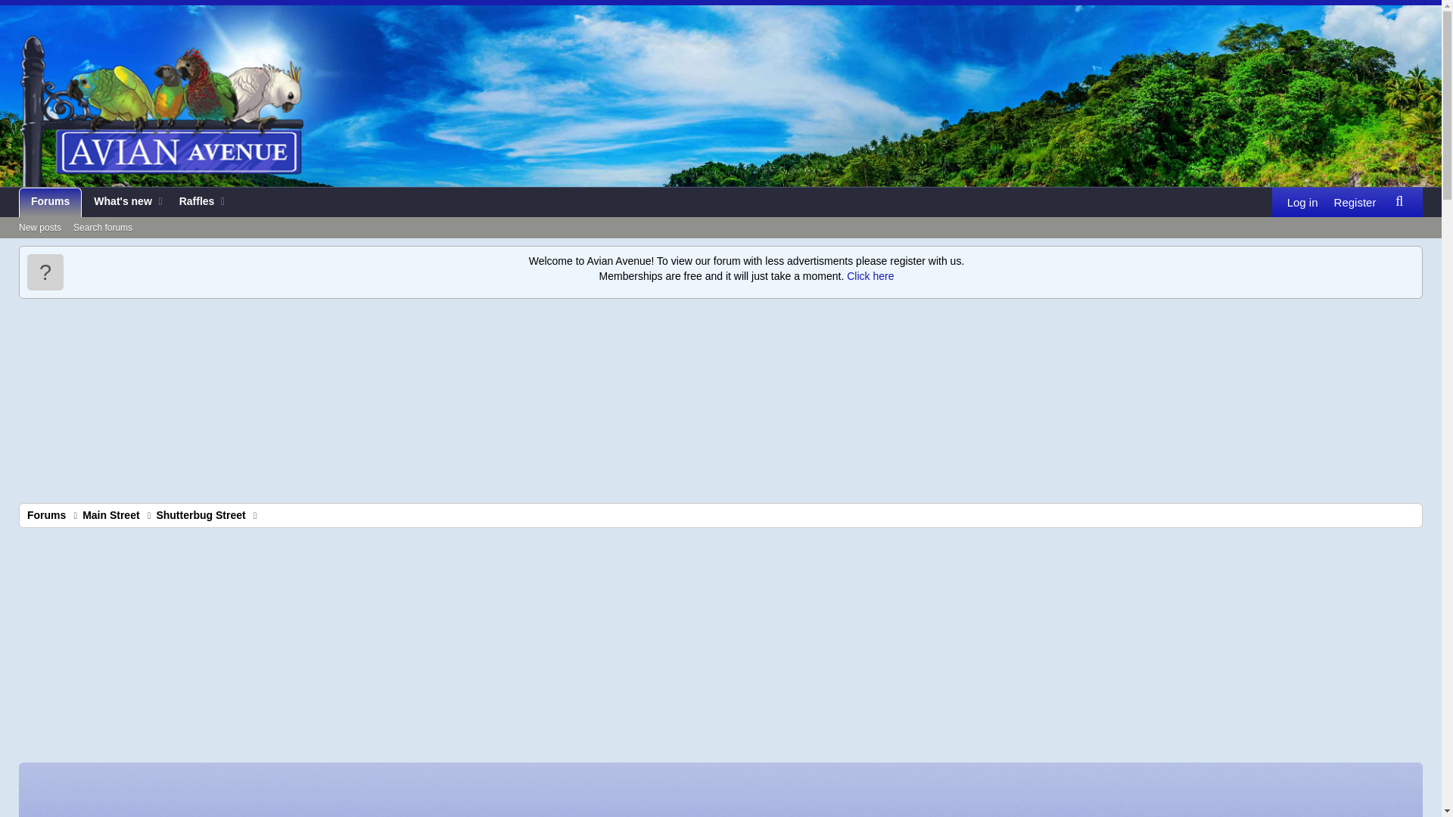  I want to click on Shutterbug Street, so click(200, 515).